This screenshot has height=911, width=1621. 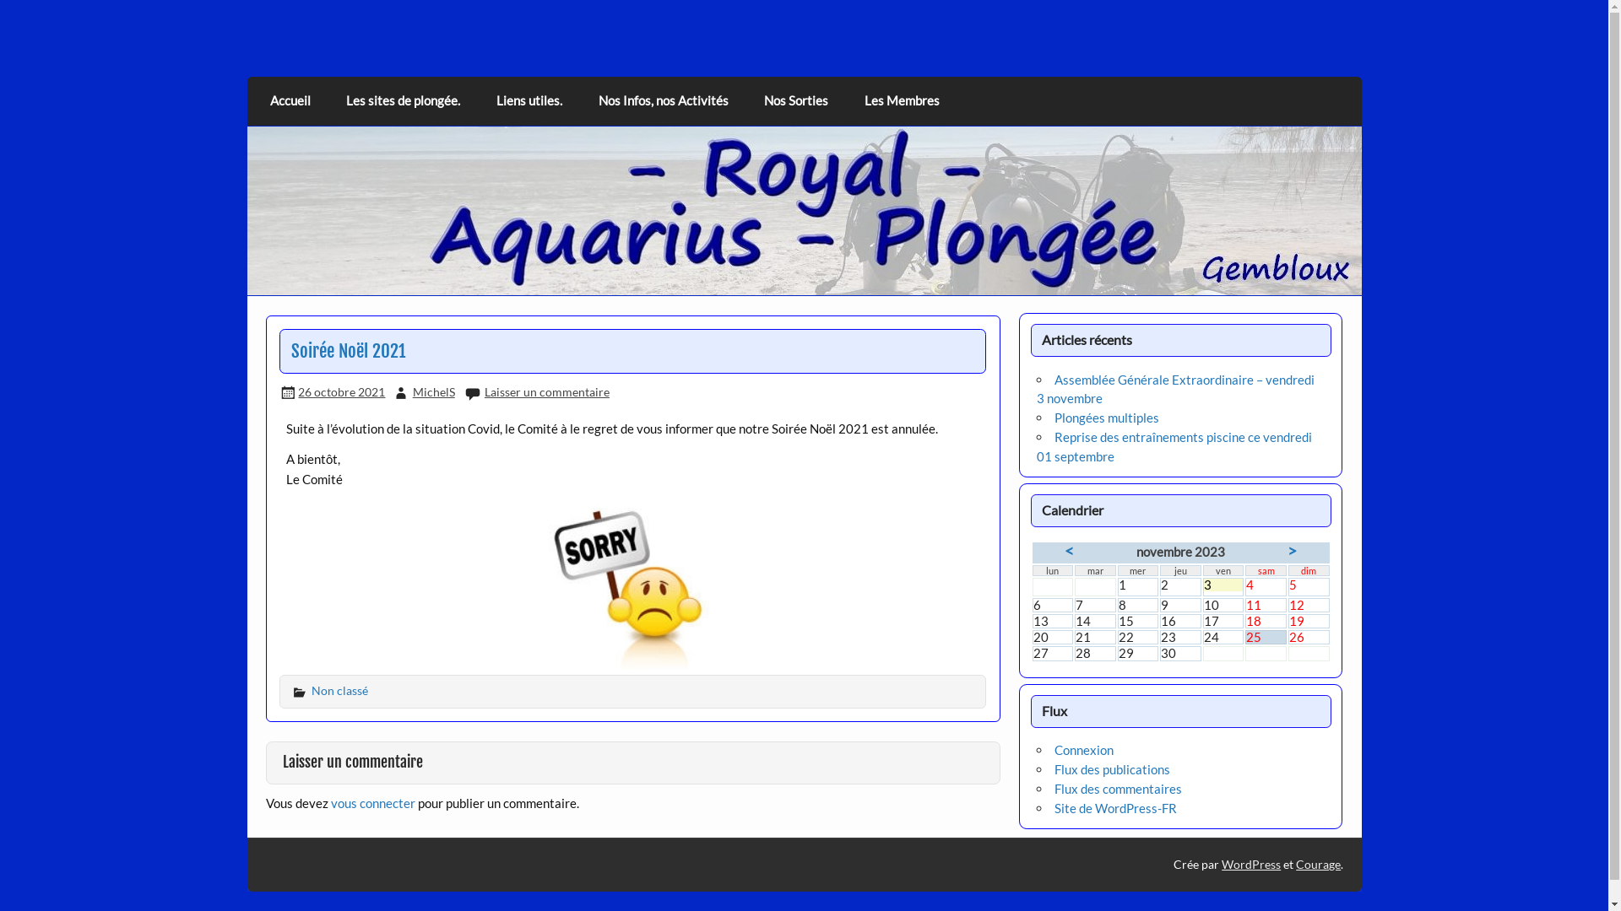 I want to click on Connexion, so click(x=1084, y=750).